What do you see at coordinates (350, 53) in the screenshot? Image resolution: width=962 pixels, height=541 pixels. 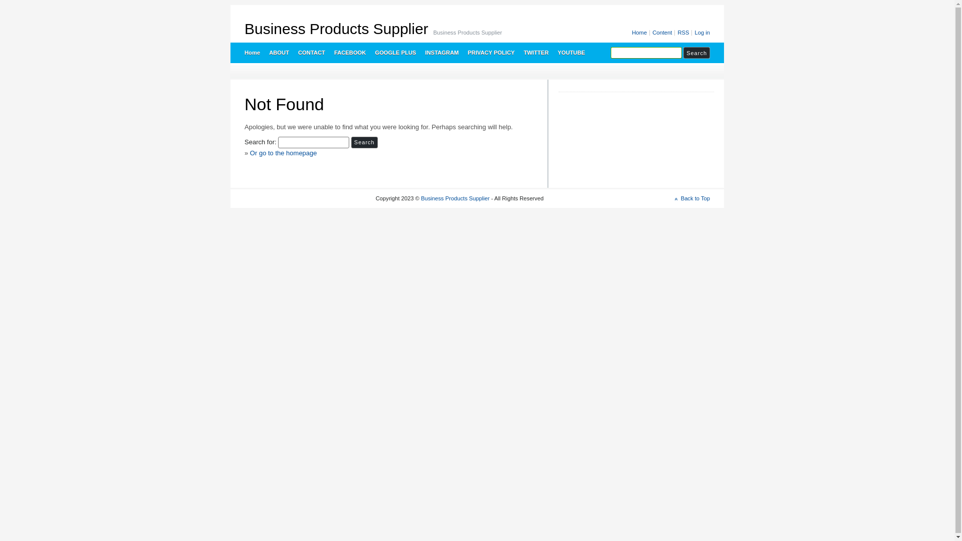 I see `FACEBOOK` at bounding box center [350, 53].